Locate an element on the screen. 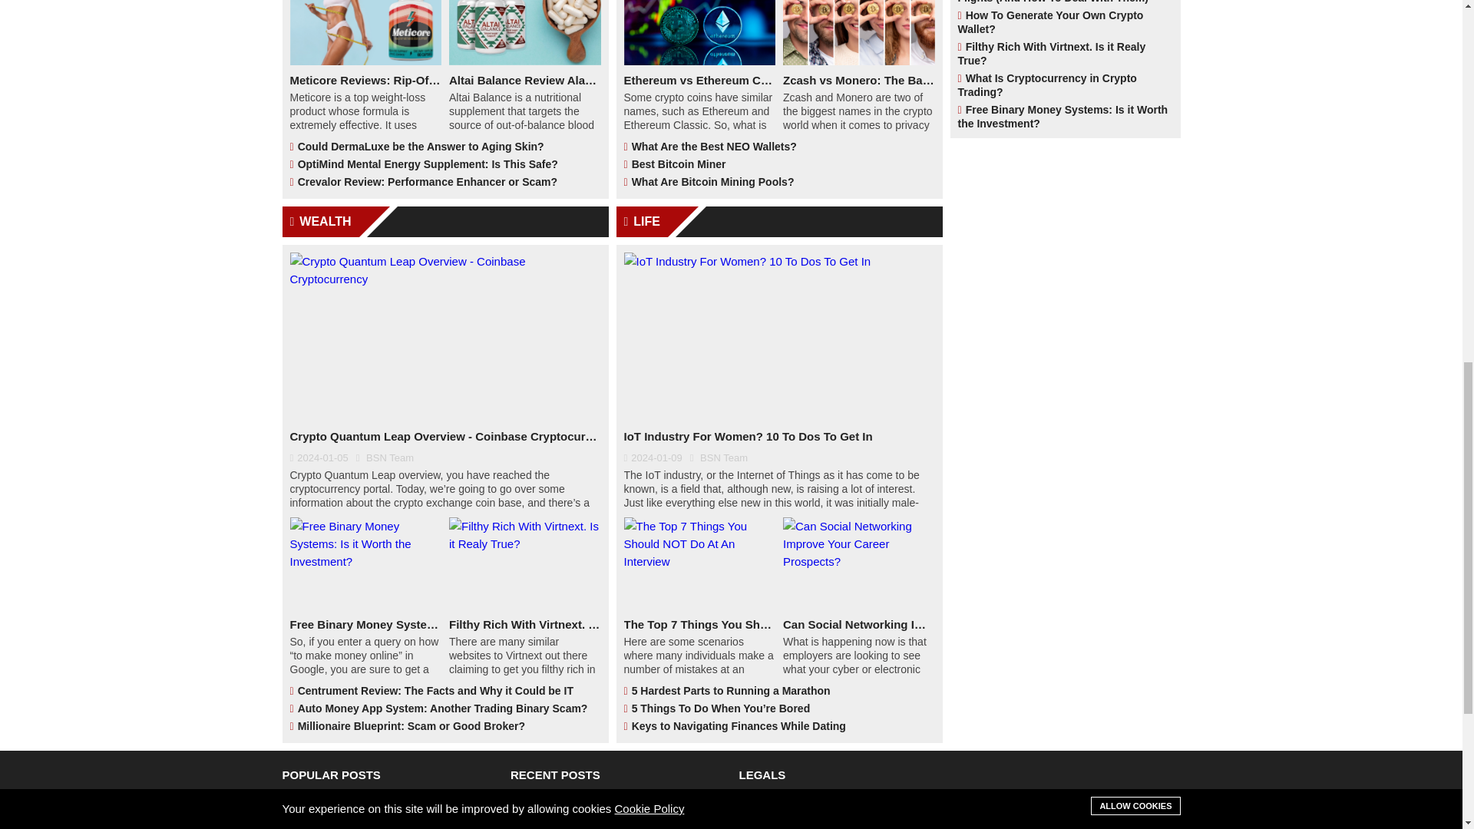 The height and width of the screenshot is (829, 1474). Meticore Reviews: Rip-Off Issues Negative Effects? is located at coordinates (366, 80).